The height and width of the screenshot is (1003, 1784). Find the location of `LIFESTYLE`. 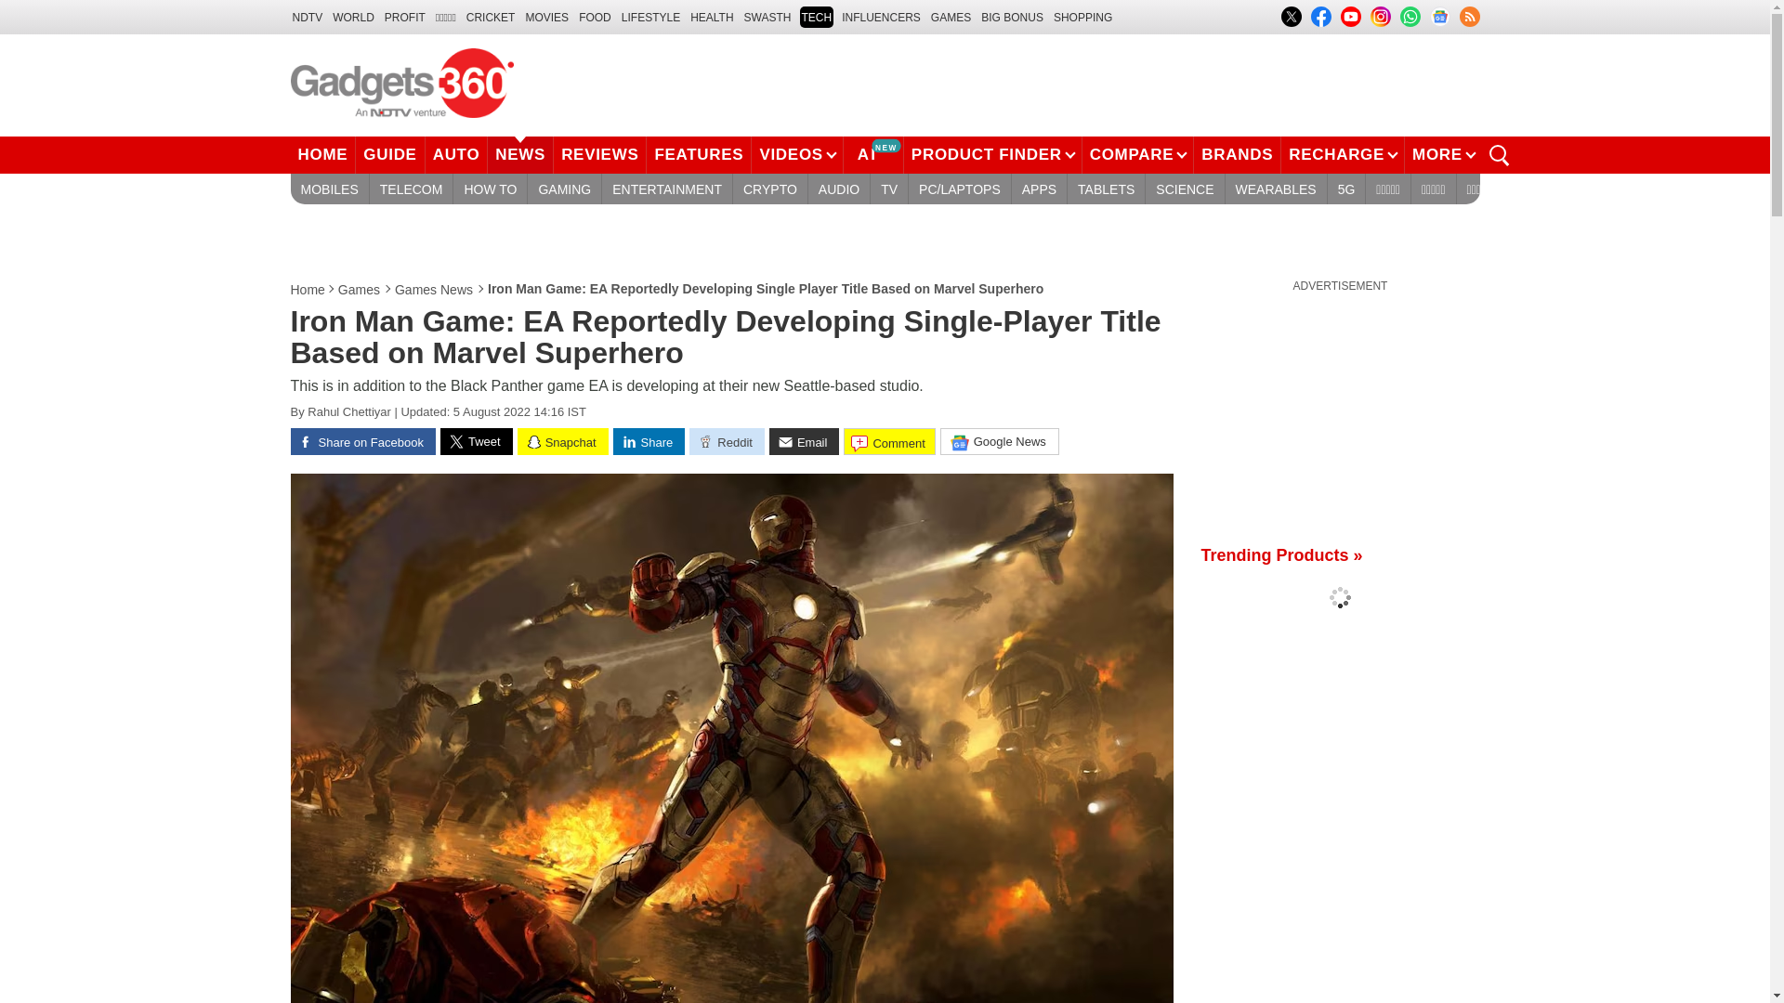

LIFESTYLE is located at coordinates (650, 17).